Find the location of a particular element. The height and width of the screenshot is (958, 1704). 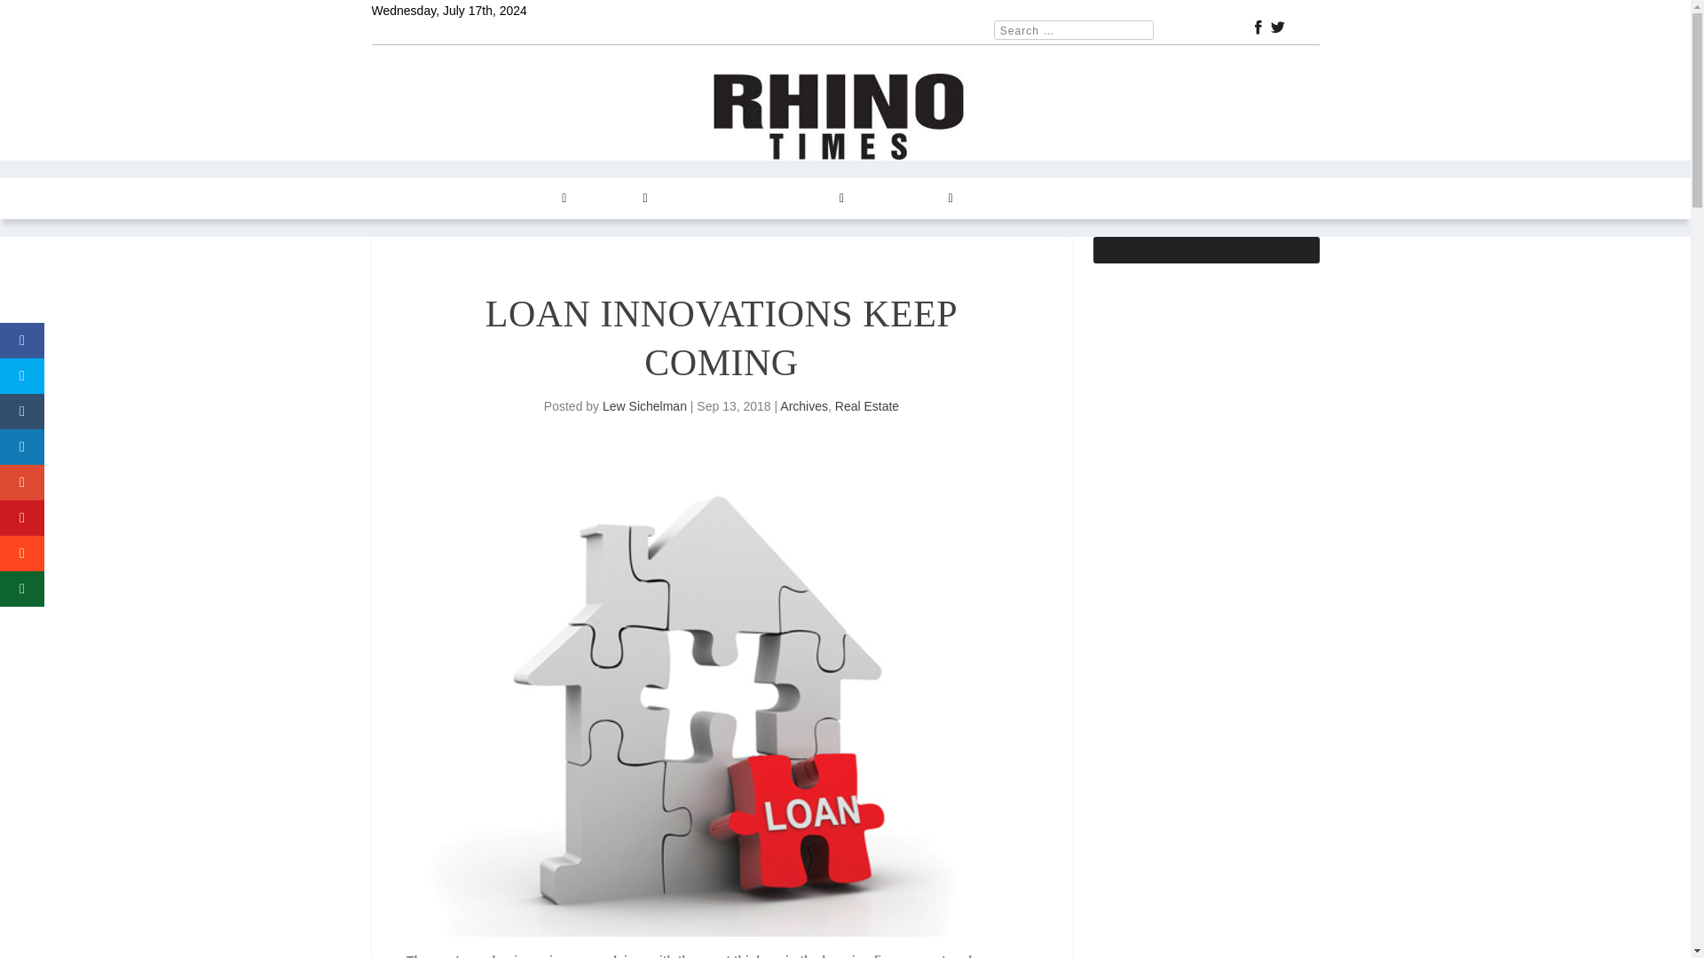

OPINION is located at coordinates (616, 199).